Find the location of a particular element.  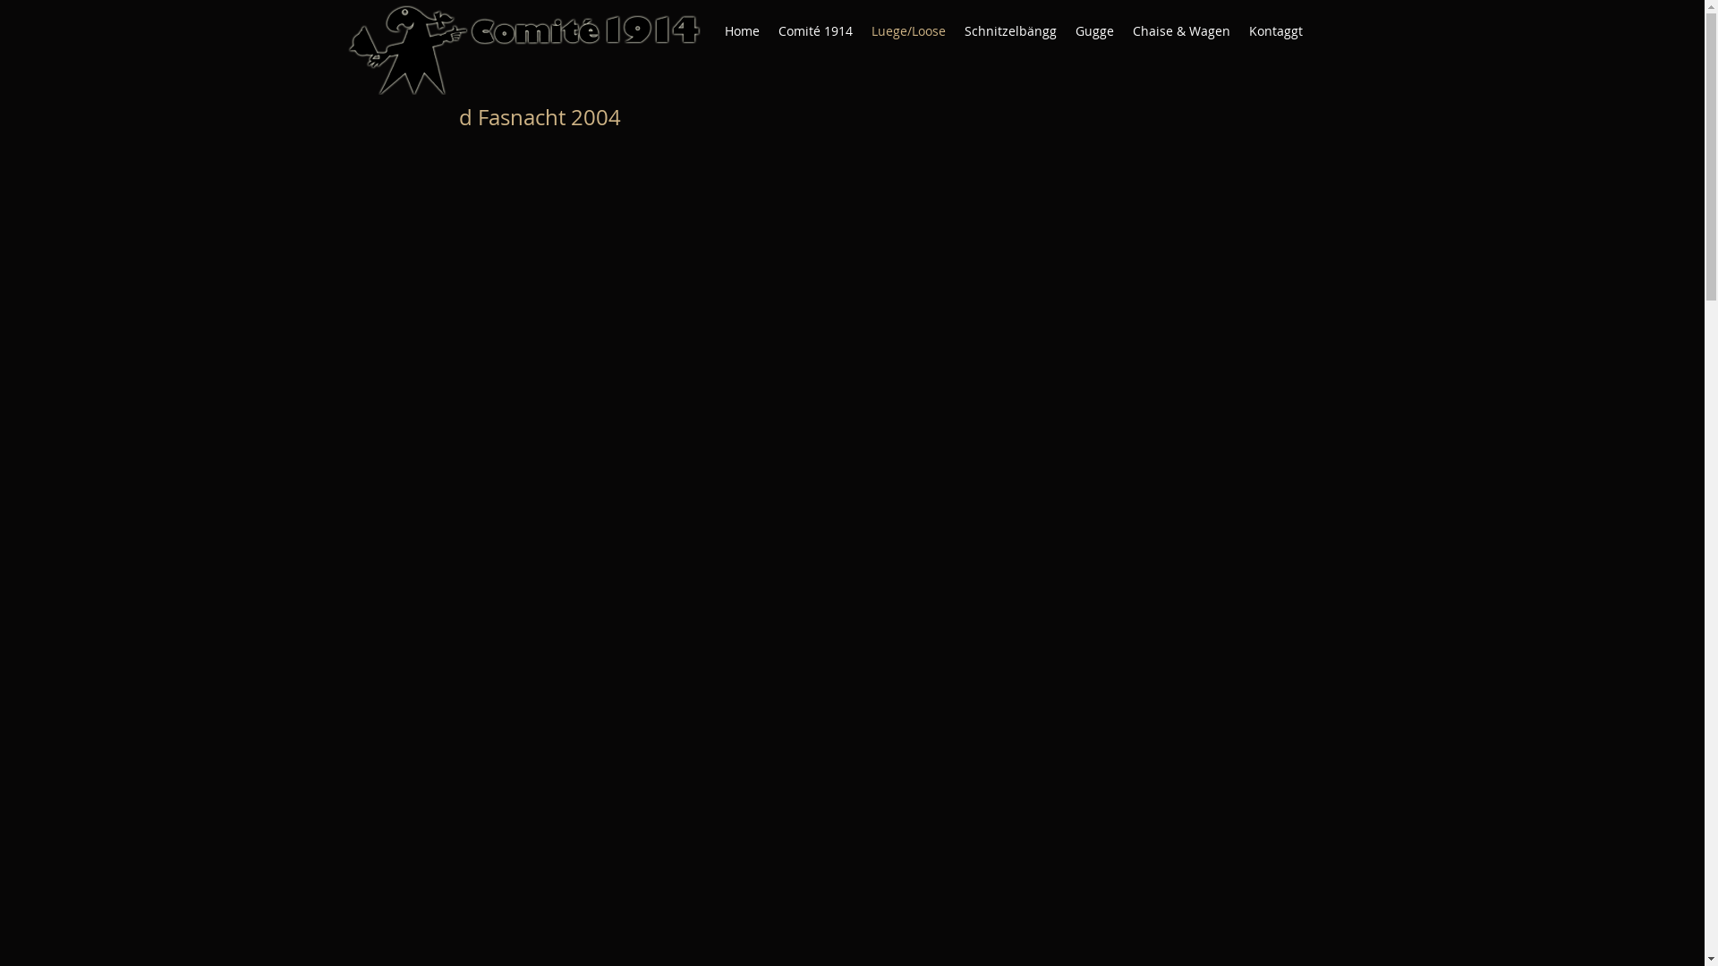

Gugge is located at coordinates (1095, 31).